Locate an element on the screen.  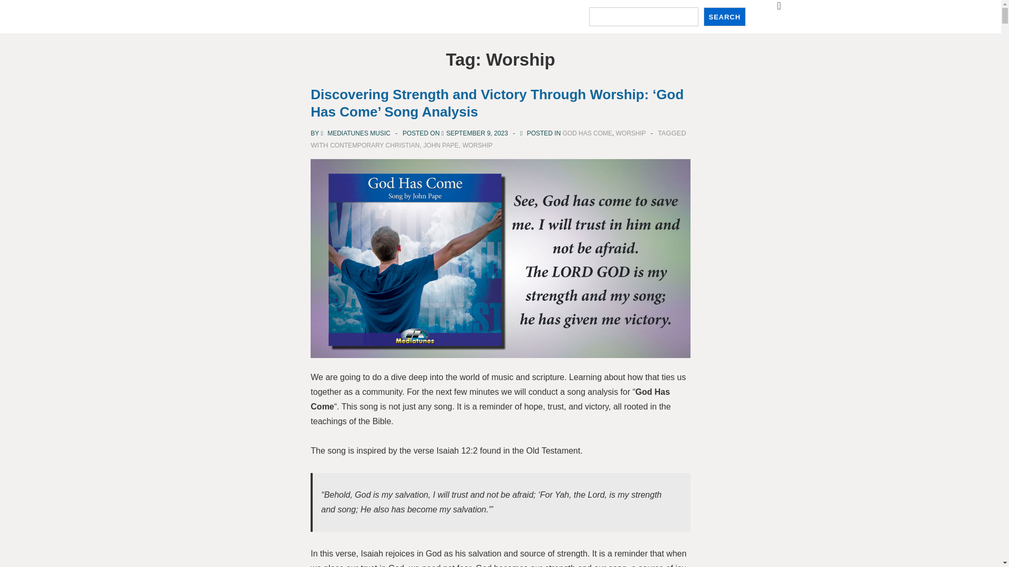
MEDIATUNES MUSIC is located at coordinates (356, 133).